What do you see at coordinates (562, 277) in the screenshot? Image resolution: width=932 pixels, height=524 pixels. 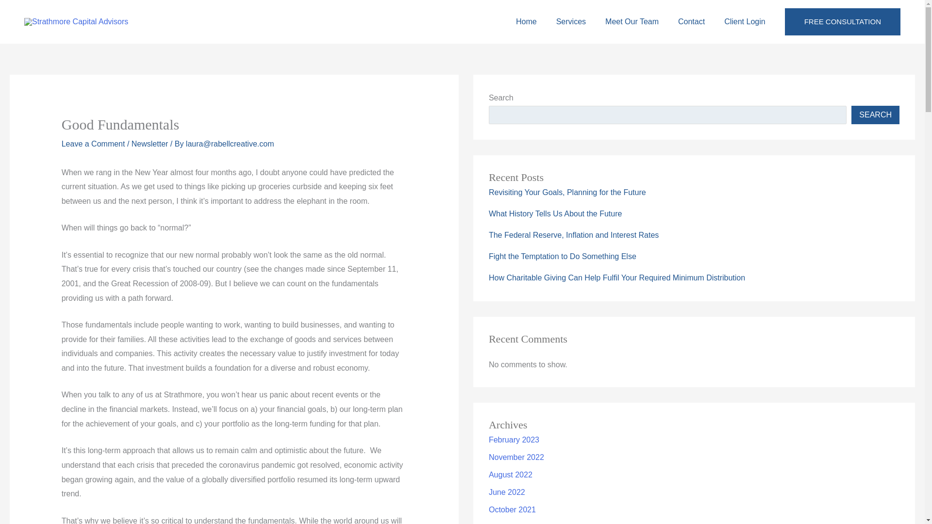 I see `Fight the Temptation to Do Something Else` at bounding box center [562, 277].